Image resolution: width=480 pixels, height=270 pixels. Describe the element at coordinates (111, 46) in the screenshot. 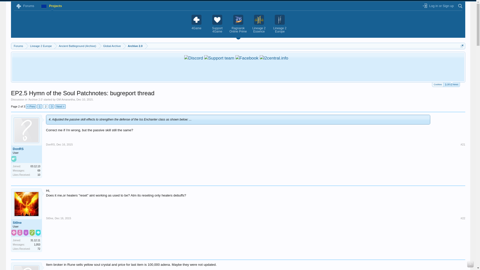

I see `Global Archive` at that location.